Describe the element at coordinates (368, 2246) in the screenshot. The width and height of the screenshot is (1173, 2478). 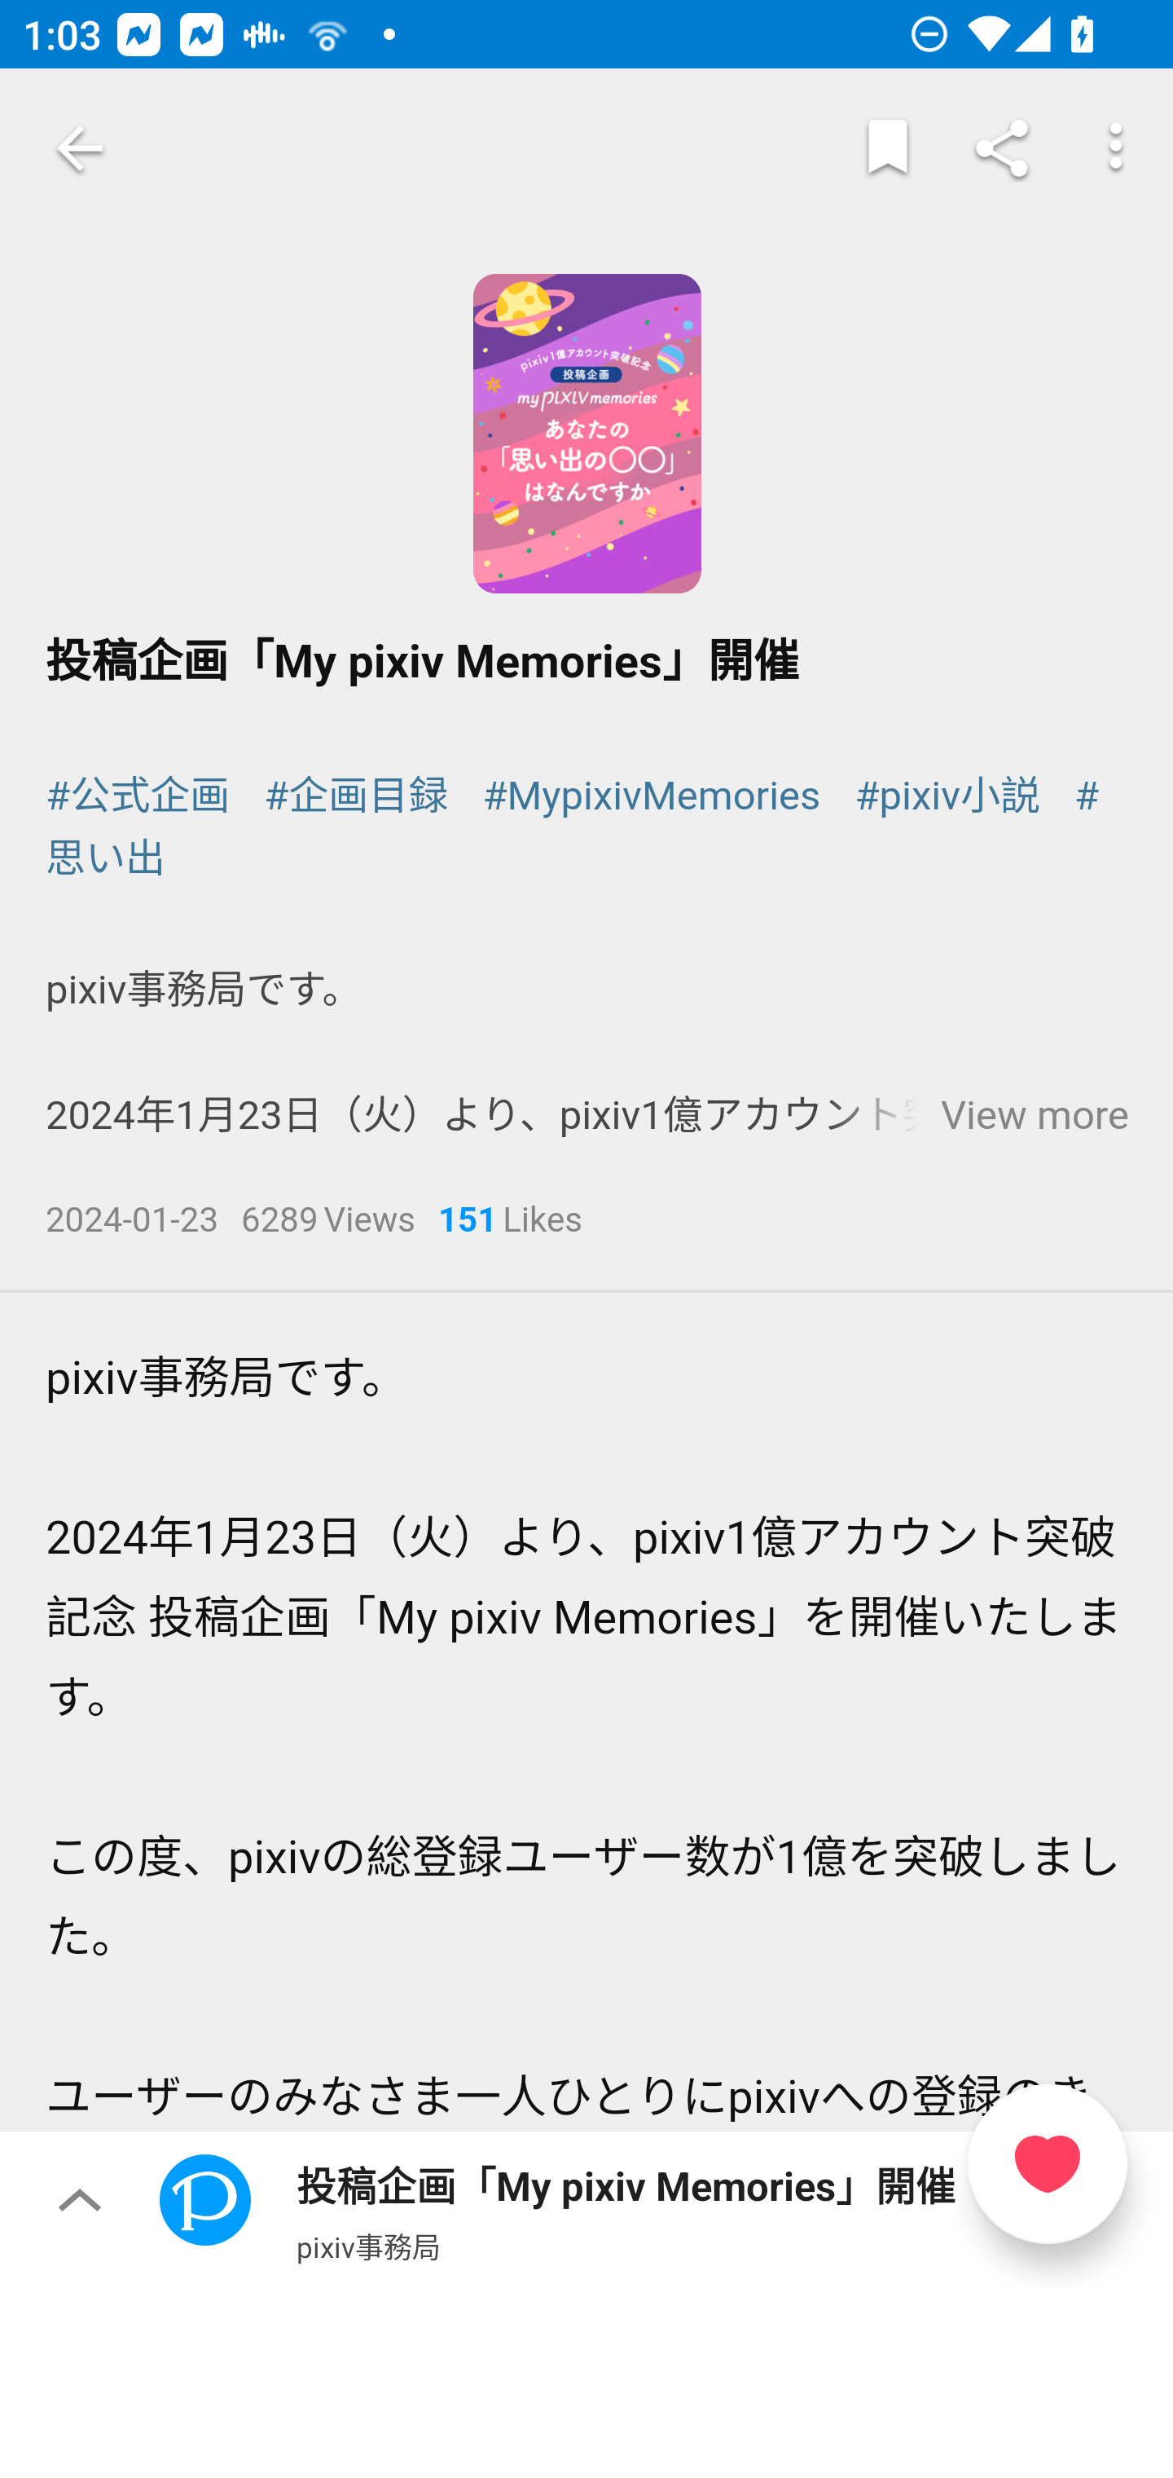
I see `pixiv事務局` at that location.